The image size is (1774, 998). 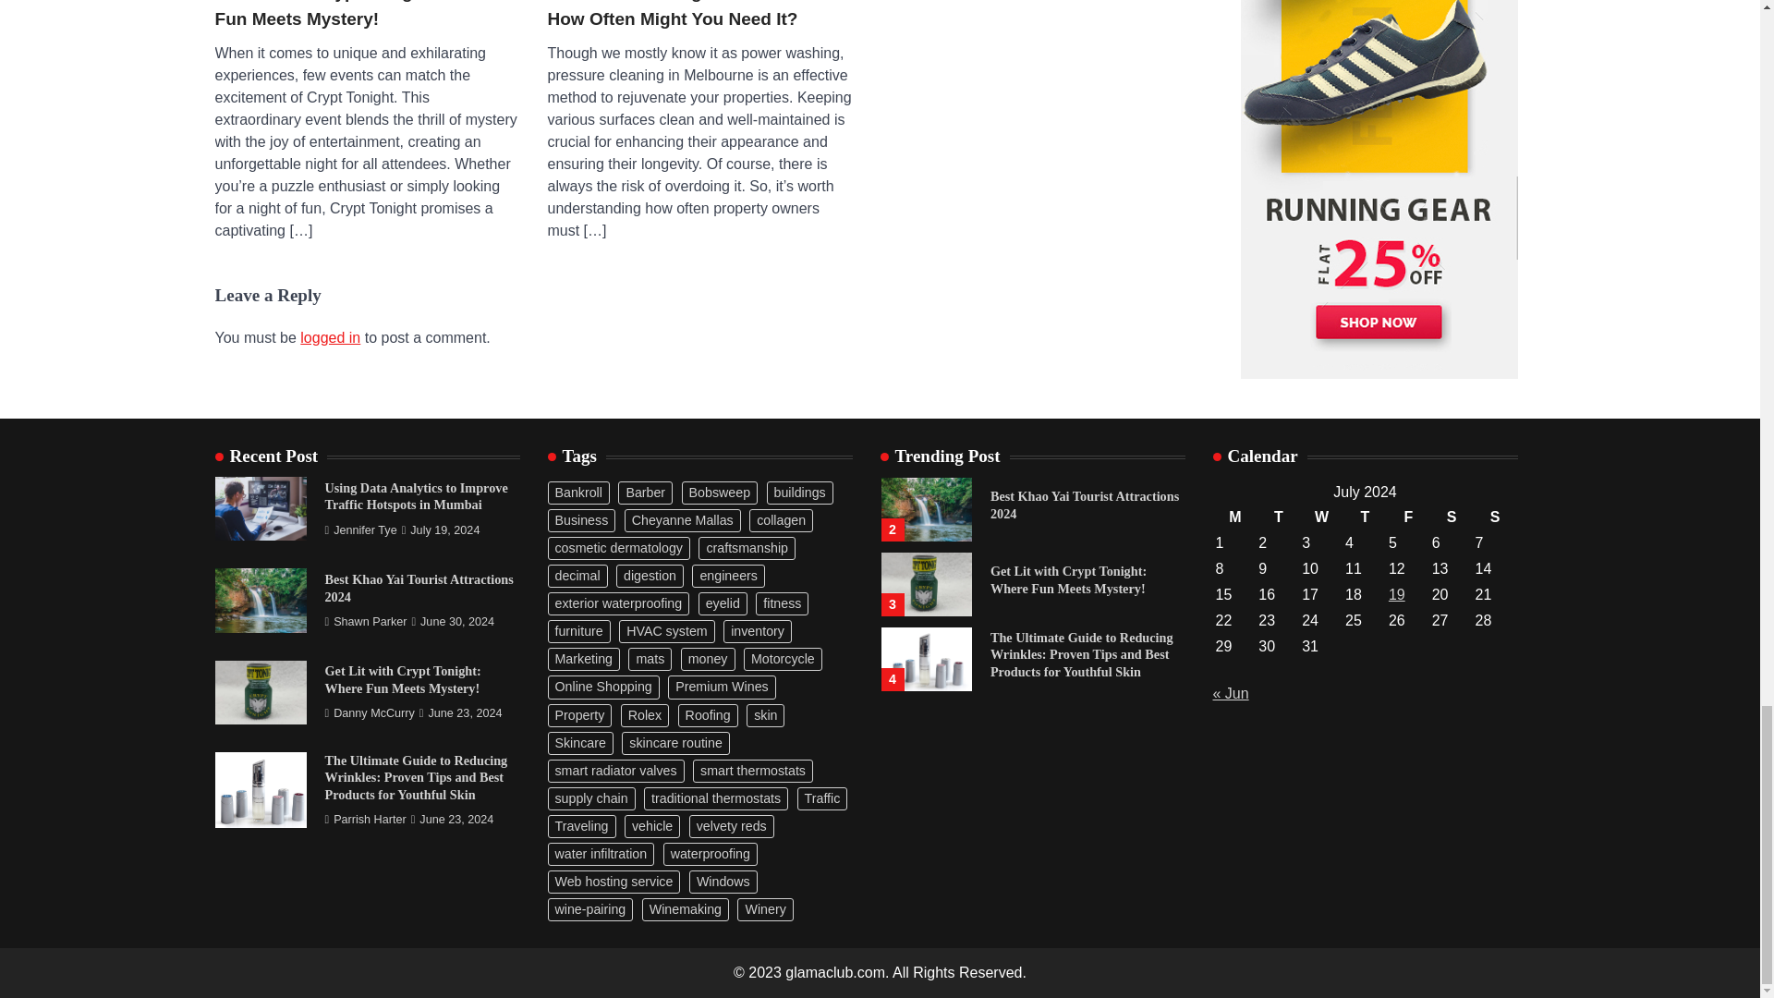 I want to click on logged in, so click(x=329, y=337).